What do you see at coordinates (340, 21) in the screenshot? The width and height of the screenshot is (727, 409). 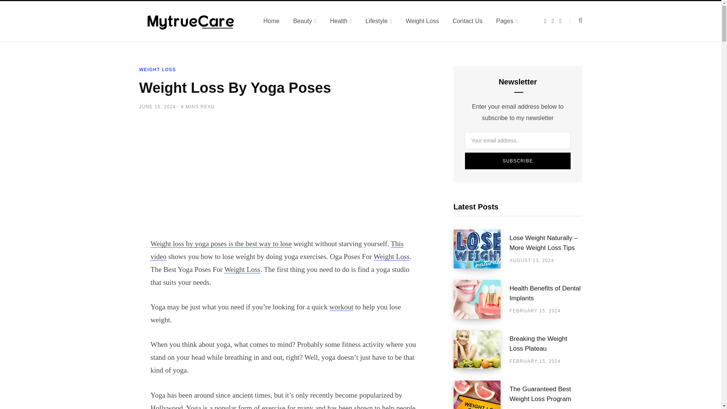 I see `Health` at bounding box center [340, 21].